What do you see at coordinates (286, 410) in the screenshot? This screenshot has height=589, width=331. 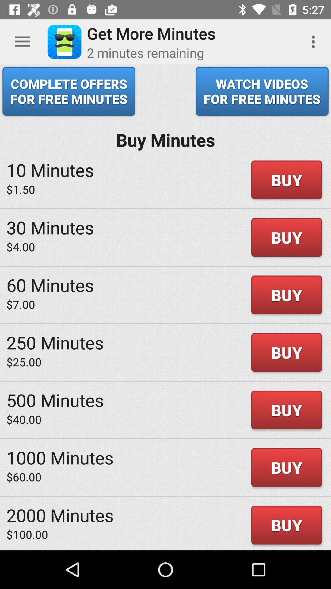 I see `select the text which is to the immediate right of 500 minutes` at bounding box center [286, 410].